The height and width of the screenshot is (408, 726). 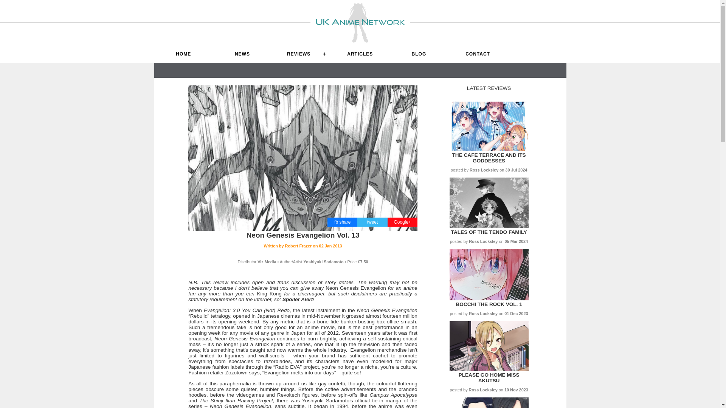 What do you see at coordinates (489, 369) in the screenshot?
I see `Please Go Home Miss Akutsu` at bounding box center [489, 369].